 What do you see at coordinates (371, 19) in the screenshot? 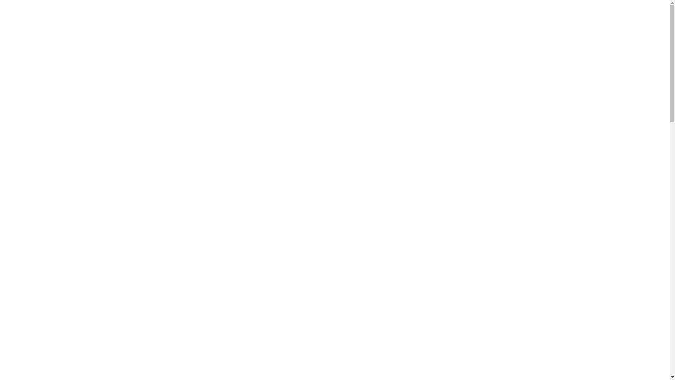
I see `Google Business-View` at bounding box center [371, 19].